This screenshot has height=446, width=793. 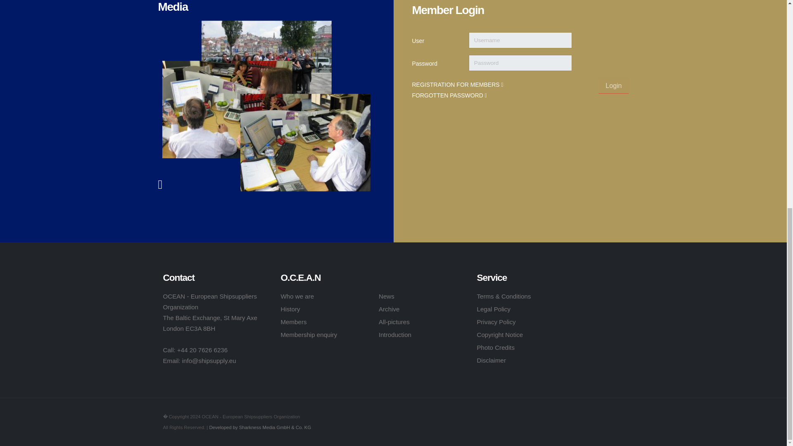 I want to click on Login, so click(x=614, y=85).